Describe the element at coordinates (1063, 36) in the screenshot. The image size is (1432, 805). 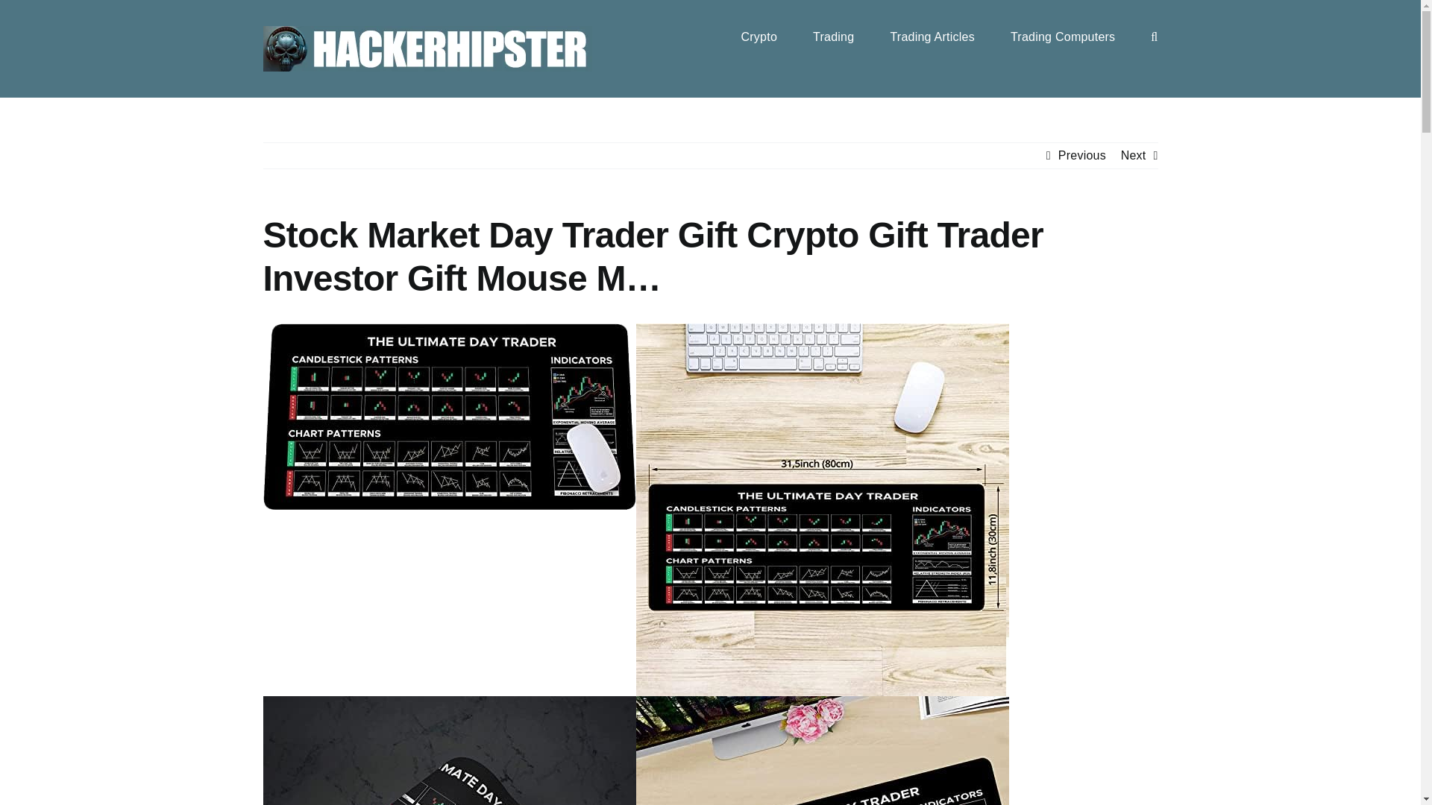
I see `Trading Computers` at that location.